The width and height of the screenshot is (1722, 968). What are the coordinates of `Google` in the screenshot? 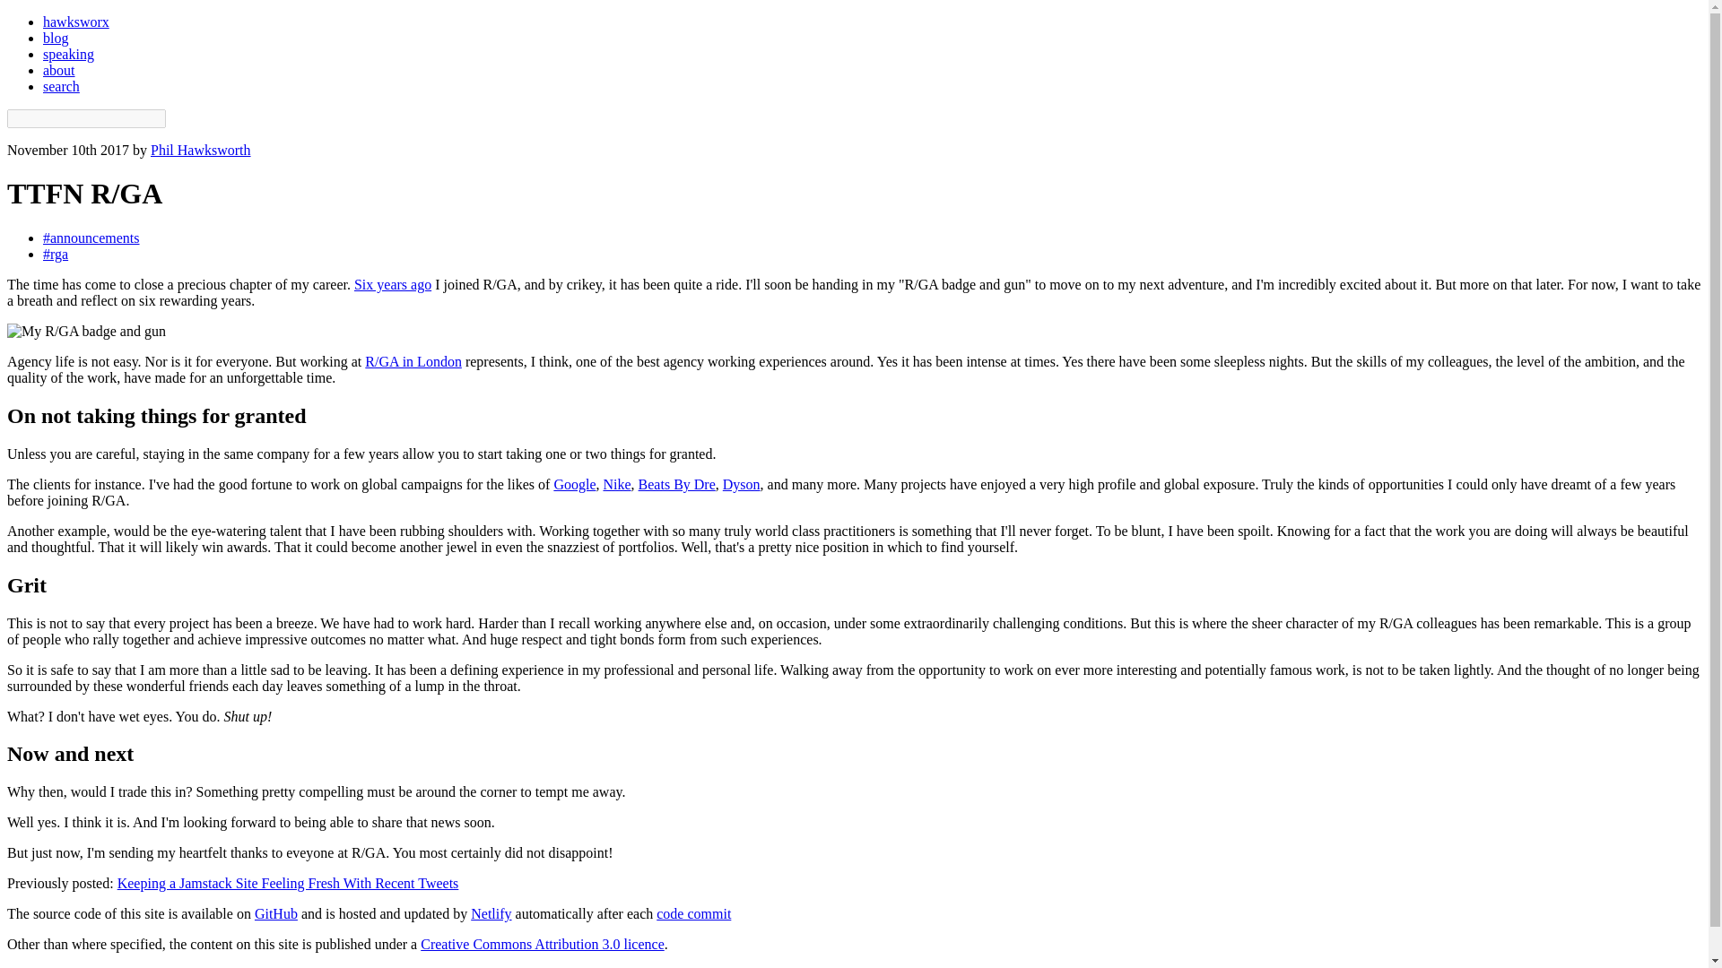 It's located at (574, 484).